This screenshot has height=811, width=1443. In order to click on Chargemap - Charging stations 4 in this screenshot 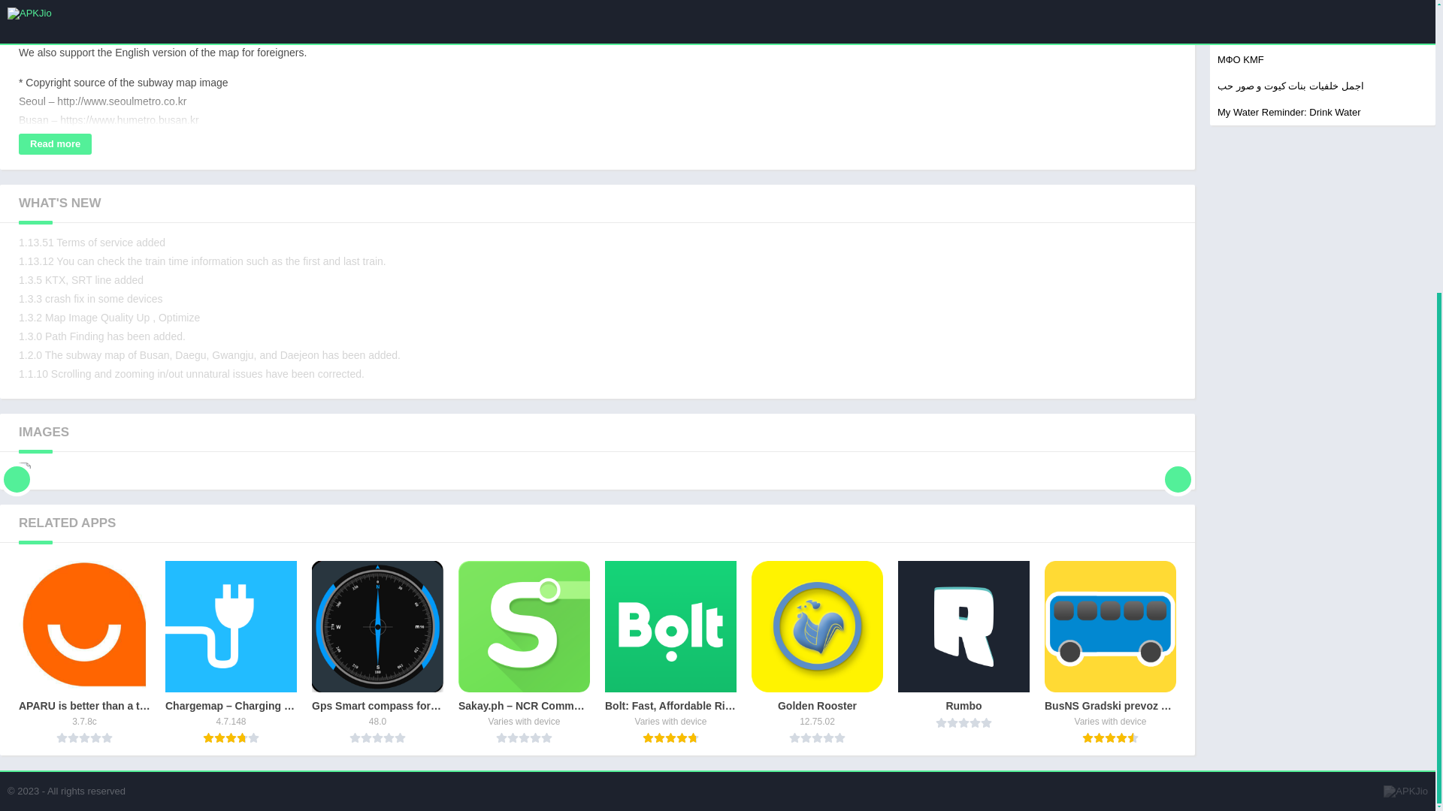, I will do `click(231, 626)`.